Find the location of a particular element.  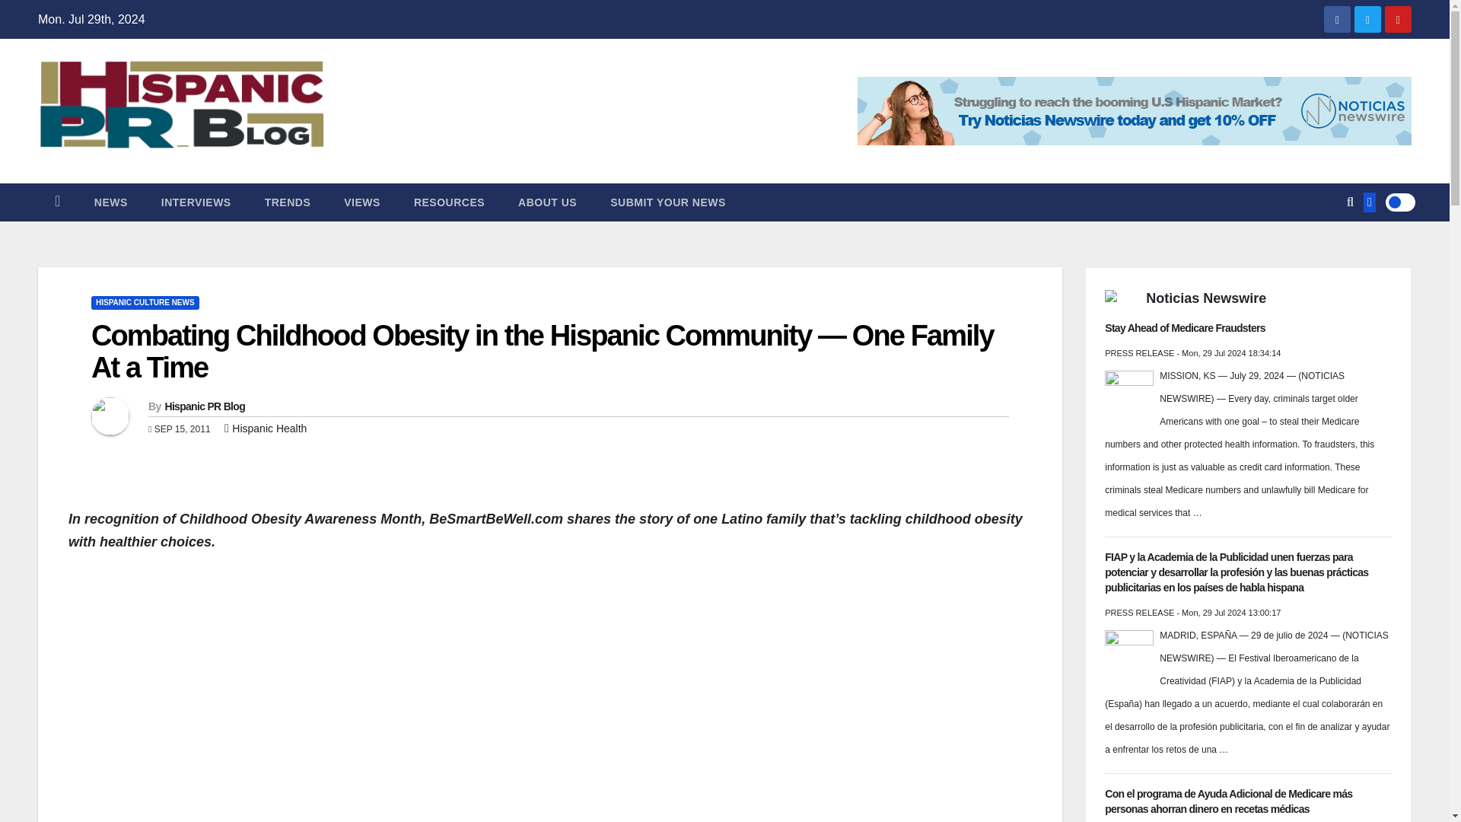

TRENDS is located at coordinates (288, 202).